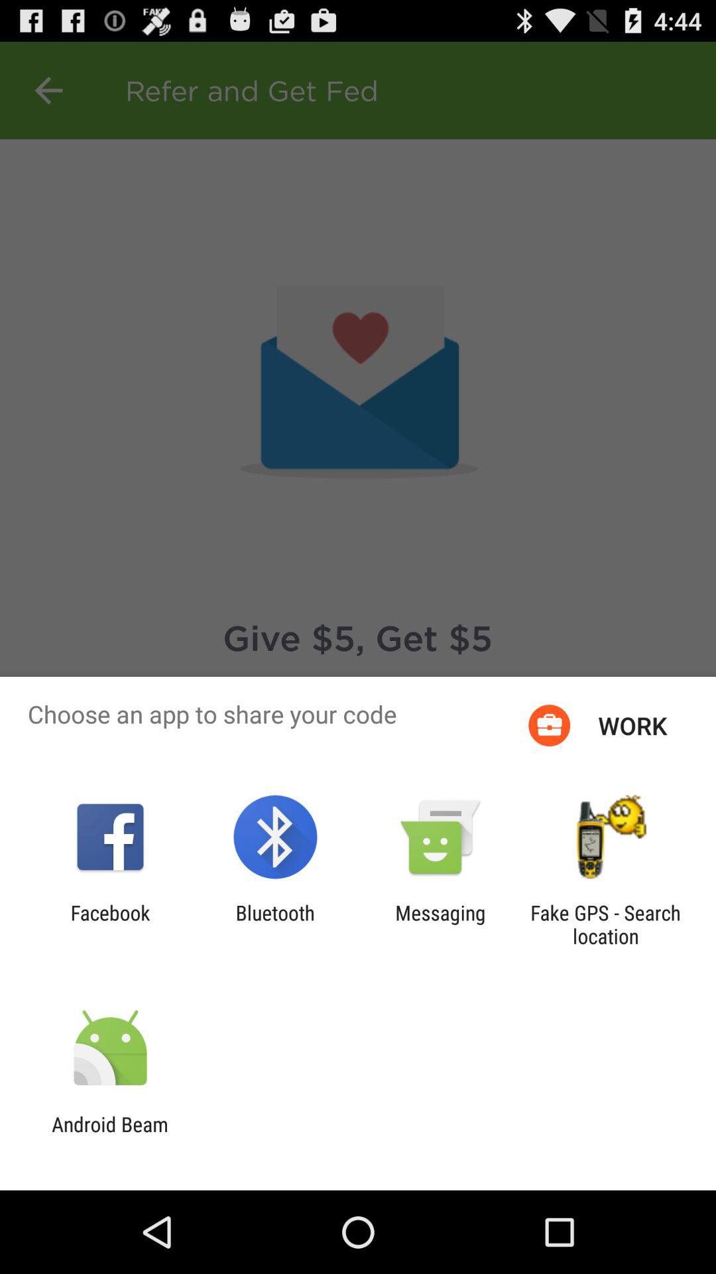 The height and width of the screenshot is (1274, 716). What do you see at coordinates (605, 924) in the screenshot?
I see `swipe to fake gps search app` at bounding box center [605, 924].